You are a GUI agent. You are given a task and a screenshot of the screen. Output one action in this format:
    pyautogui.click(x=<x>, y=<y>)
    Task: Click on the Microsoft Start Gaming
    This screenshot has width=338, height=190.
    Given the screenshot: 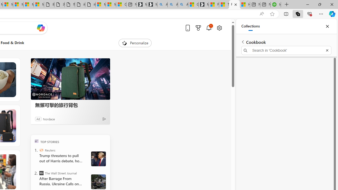 What is the action you would take?
    pyautogui.click(x=203, y=5)
    